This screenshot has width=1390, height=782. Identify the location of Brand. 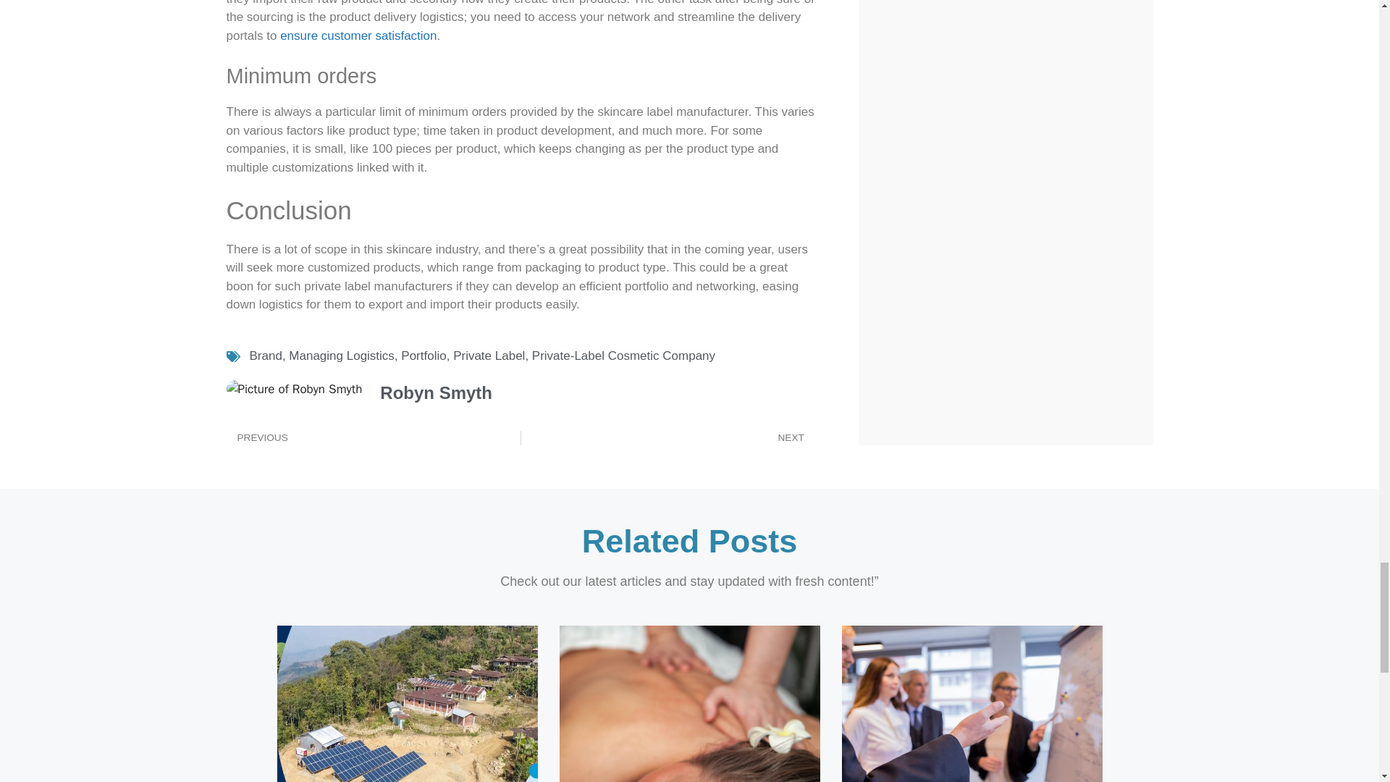
(265, 356).